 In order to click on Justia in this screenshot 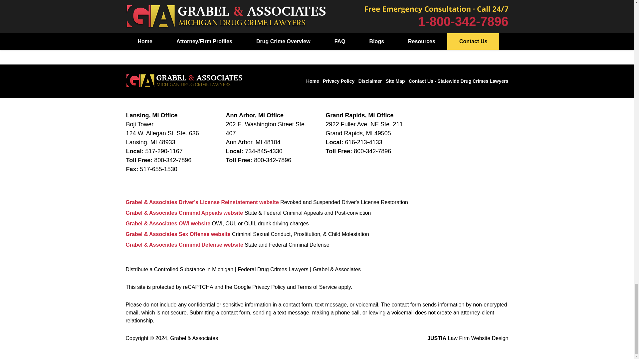, I will do `click(496, 5)`.